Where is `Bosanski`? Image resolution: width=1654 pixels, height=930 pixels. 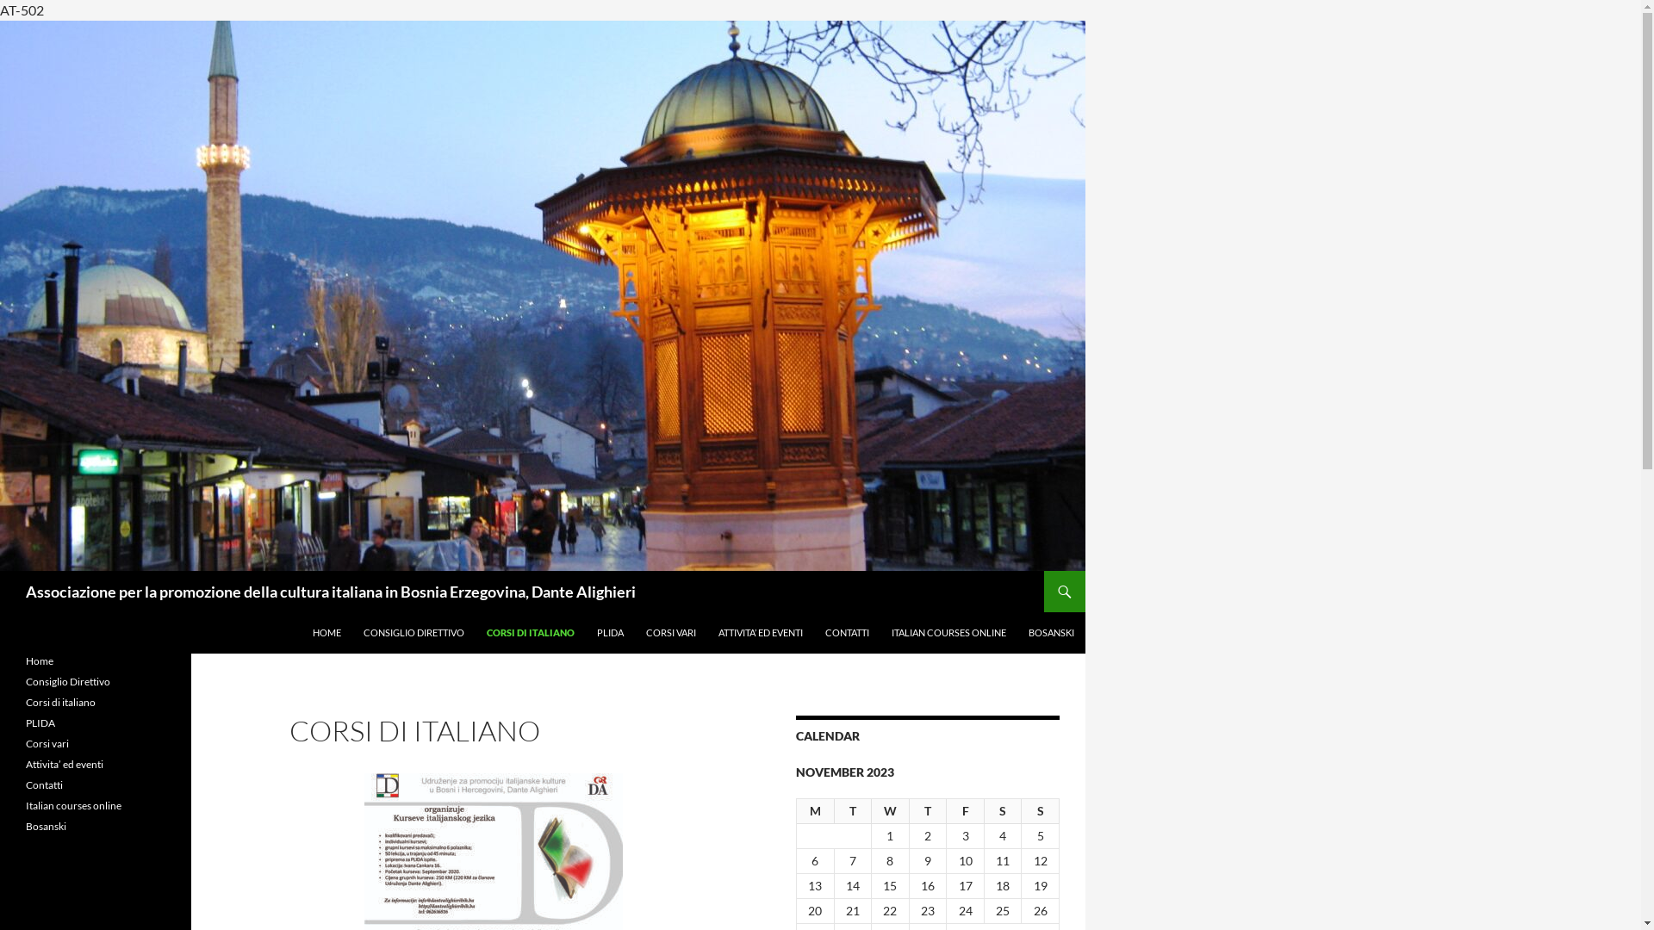
Bosanski is located at coordinates (47, 827).